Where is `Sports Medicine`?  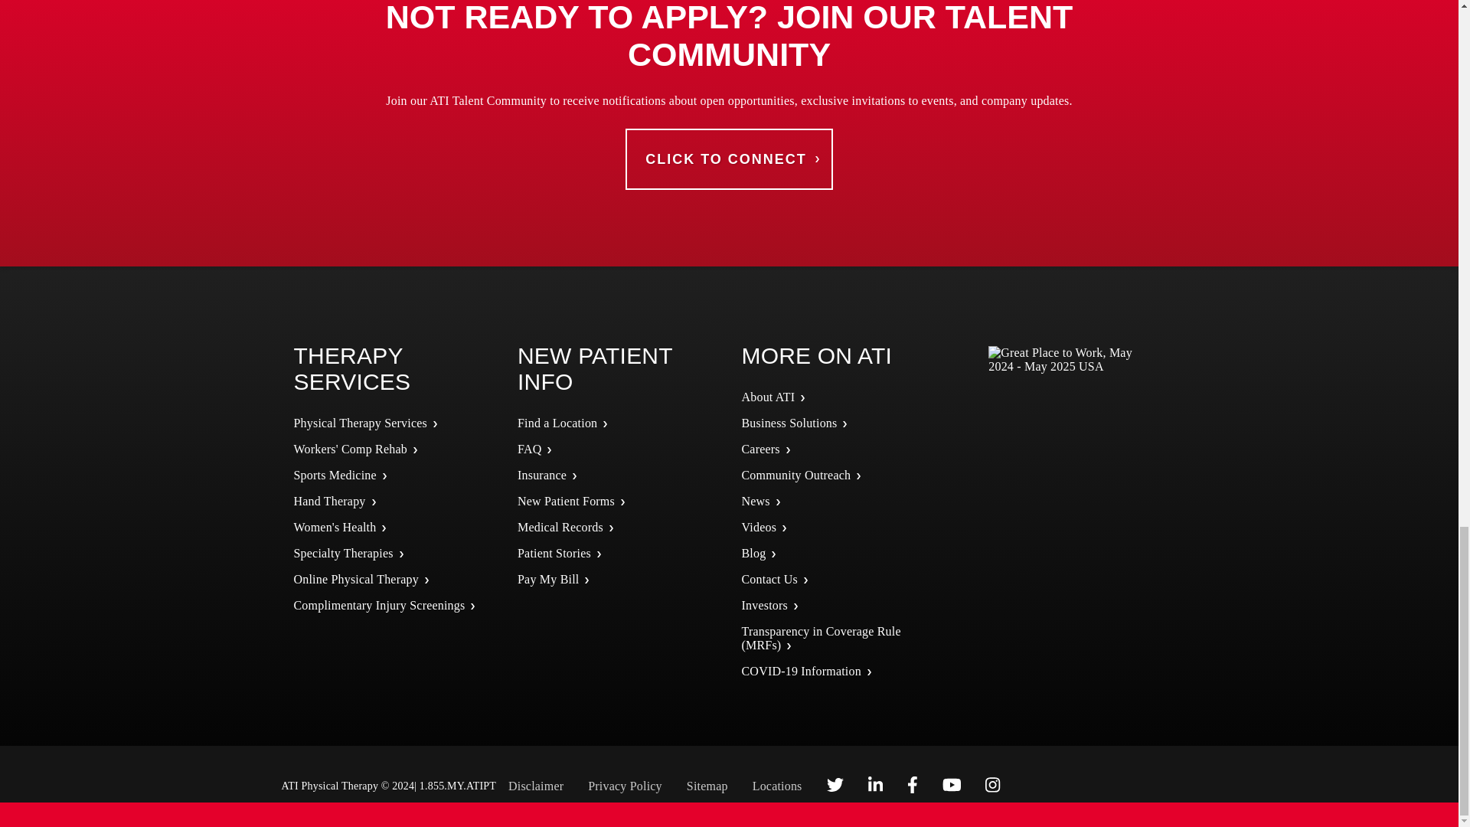 Sports Medicine is located at coordinates (335, 475).